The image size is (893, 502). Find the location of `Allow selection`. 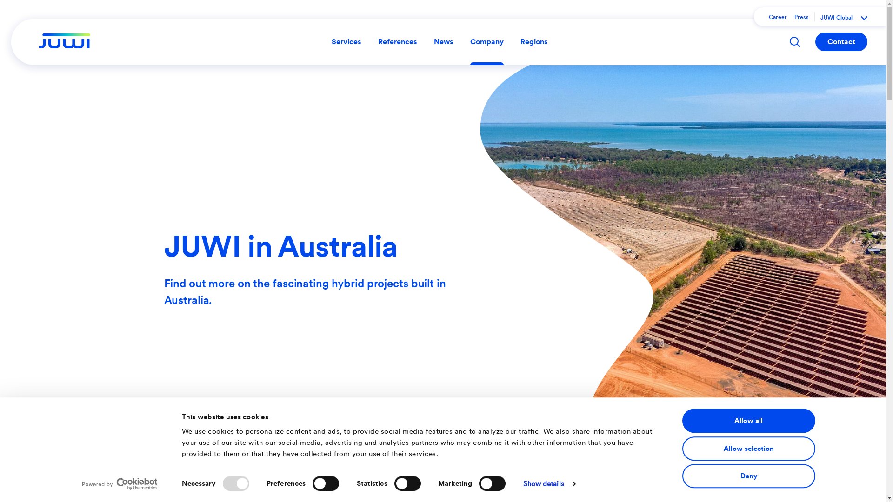

Allow selection is located at coordinates (748, 449).